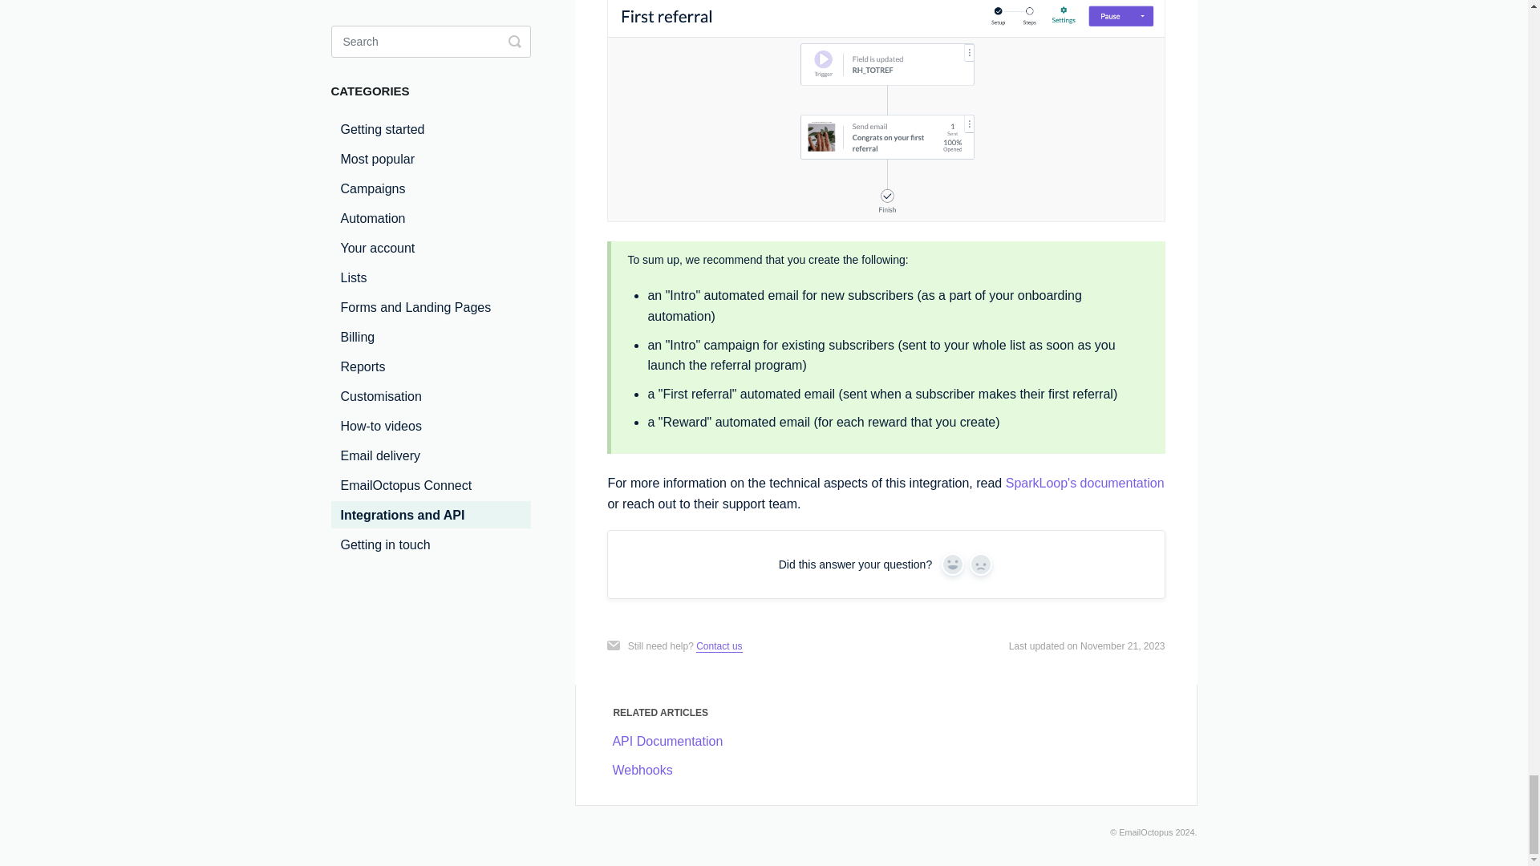  What do you see at coordinates (642, 770) in the screenshot?
I see `Webhooks` at bounding box center [642, 770].